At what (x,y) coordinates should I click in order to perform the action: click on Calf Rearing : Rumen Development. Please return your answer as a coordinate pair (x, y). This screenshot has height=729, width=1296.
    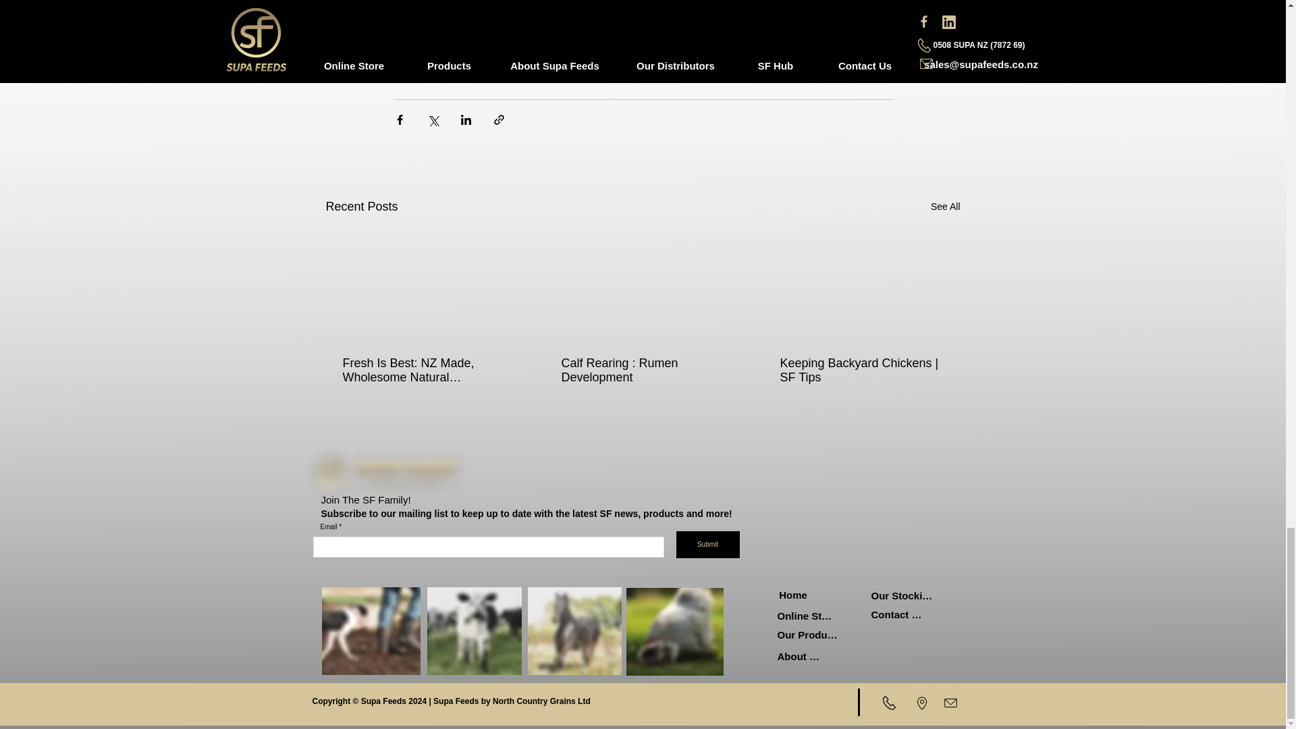
    Looking at the image, I should click on (642, 371).